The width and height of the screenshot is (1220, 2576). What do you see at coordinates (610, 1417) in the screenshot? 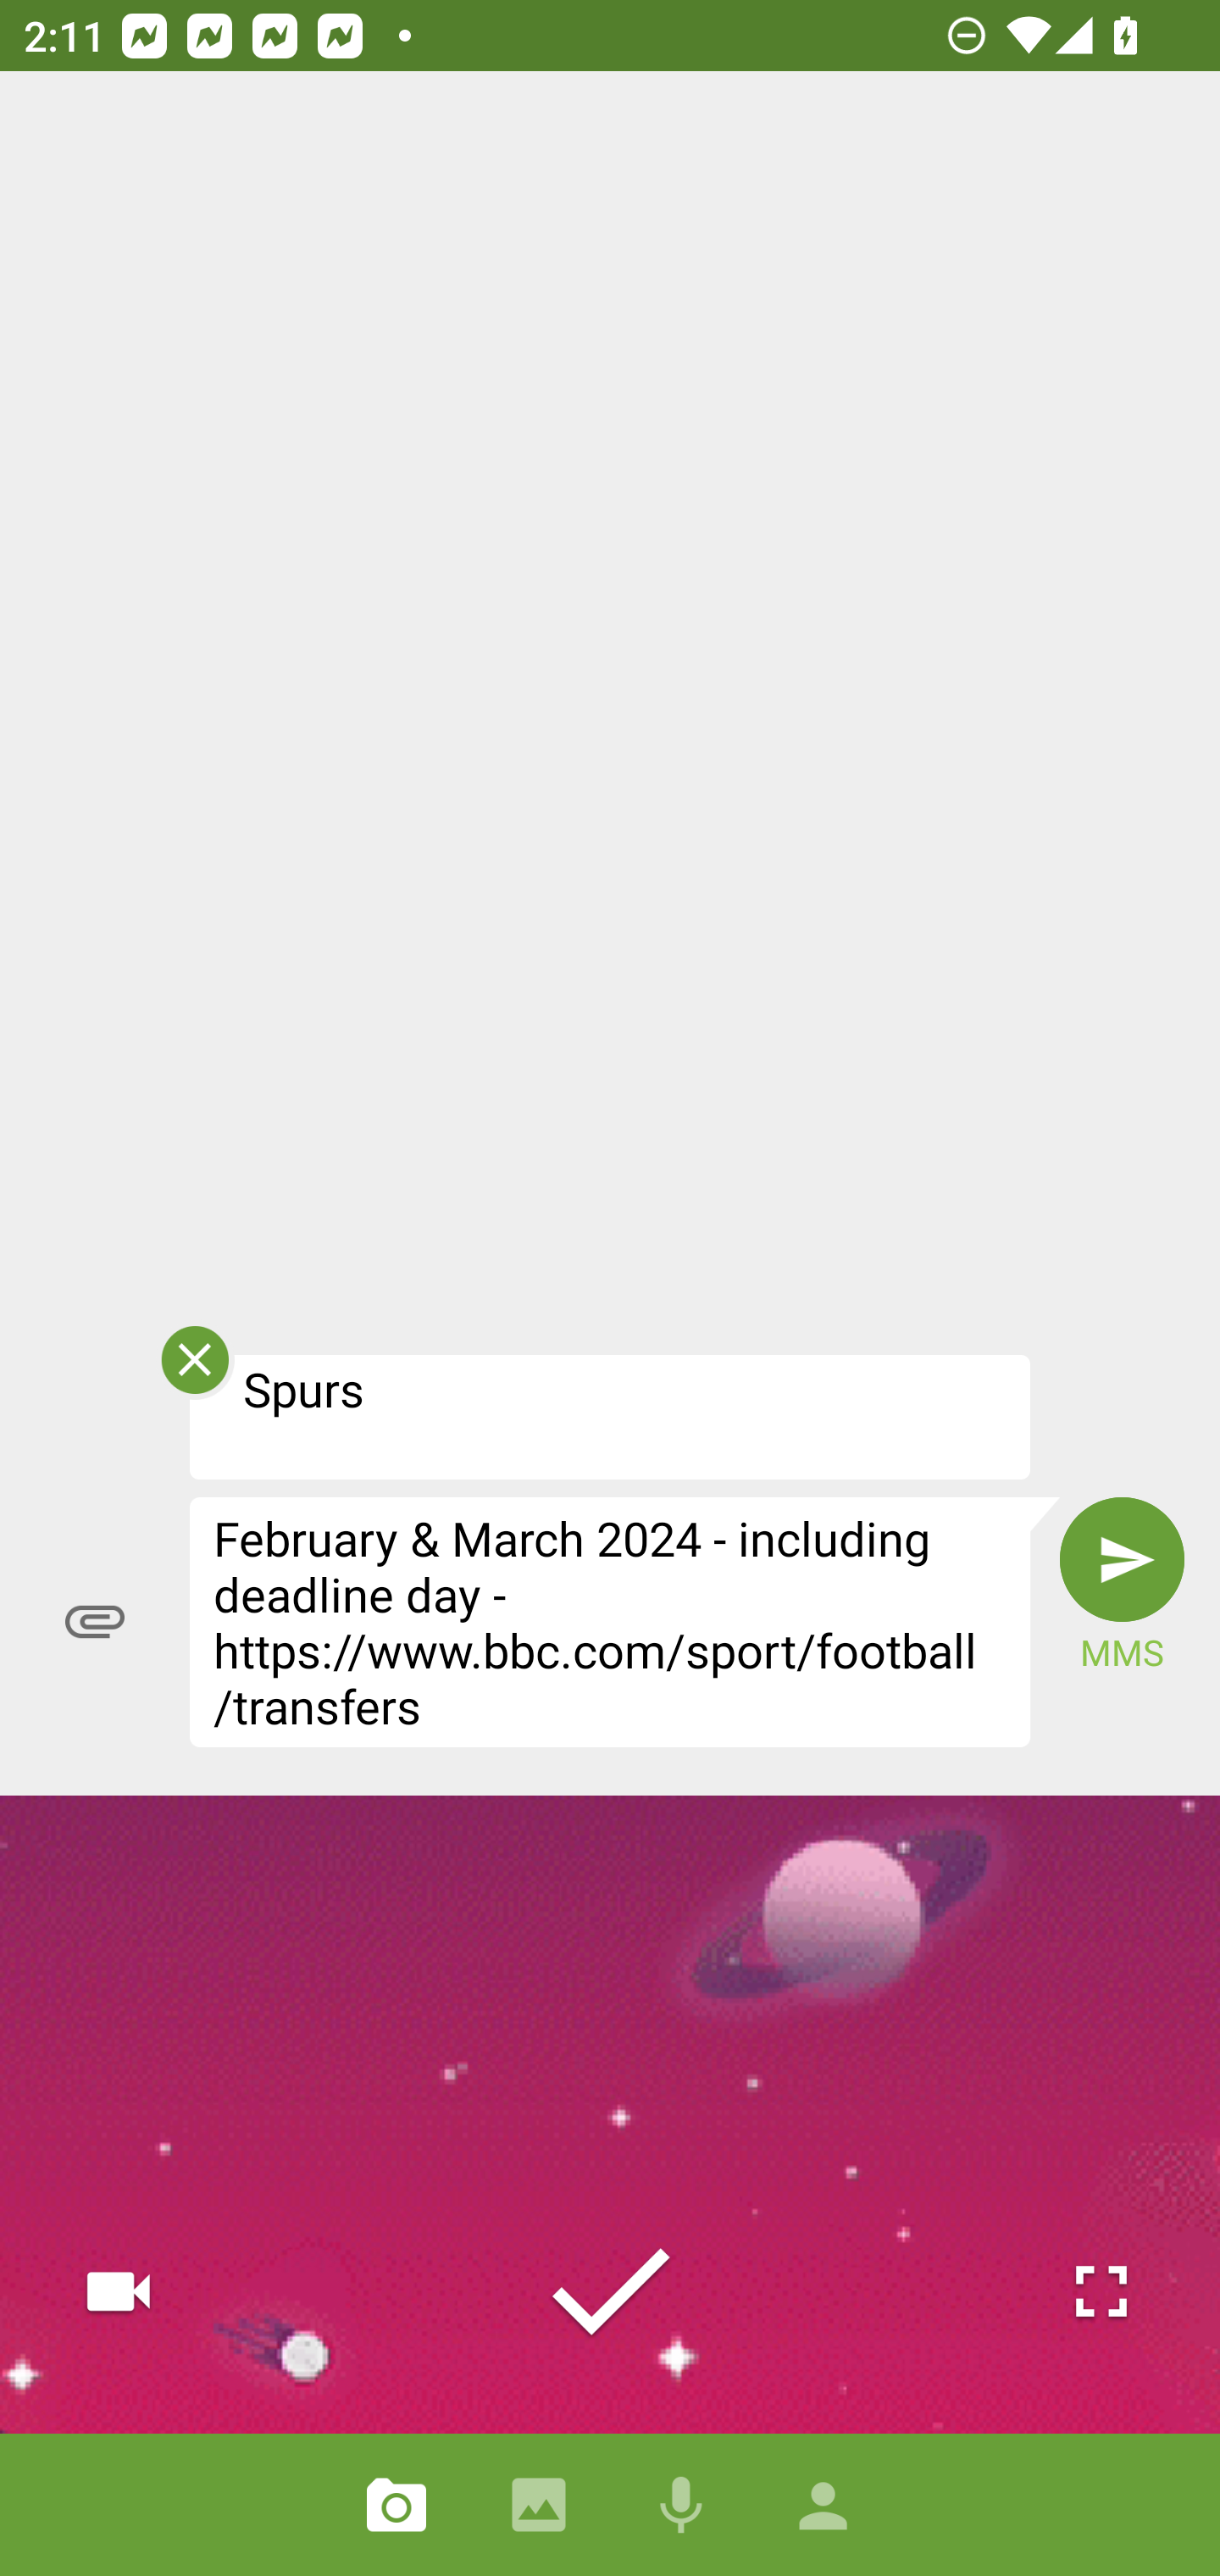
I see `Spurs
` at bounding box center [610, 1417].